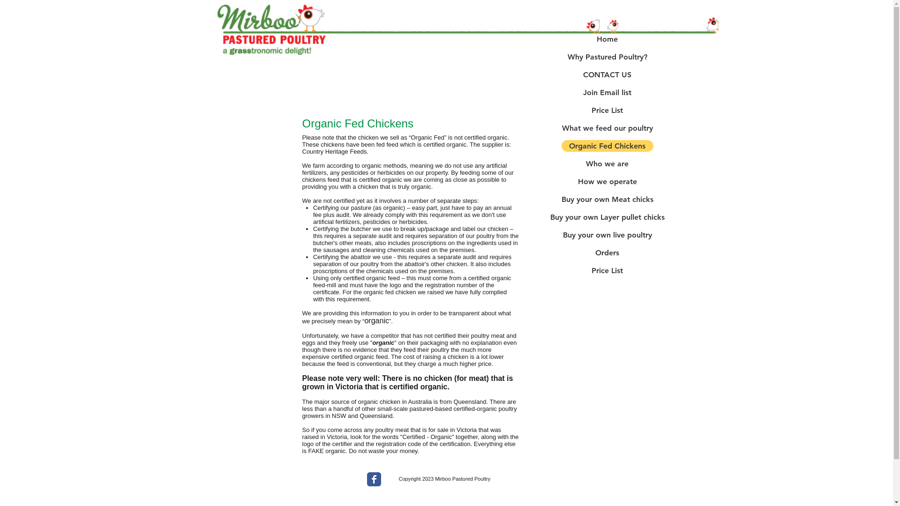 This screenshot has width=900, height=506. What do you see at coordinates (607, 75) in the screenshot?
I see `CONTACT US` at bounding box center [607, 75].